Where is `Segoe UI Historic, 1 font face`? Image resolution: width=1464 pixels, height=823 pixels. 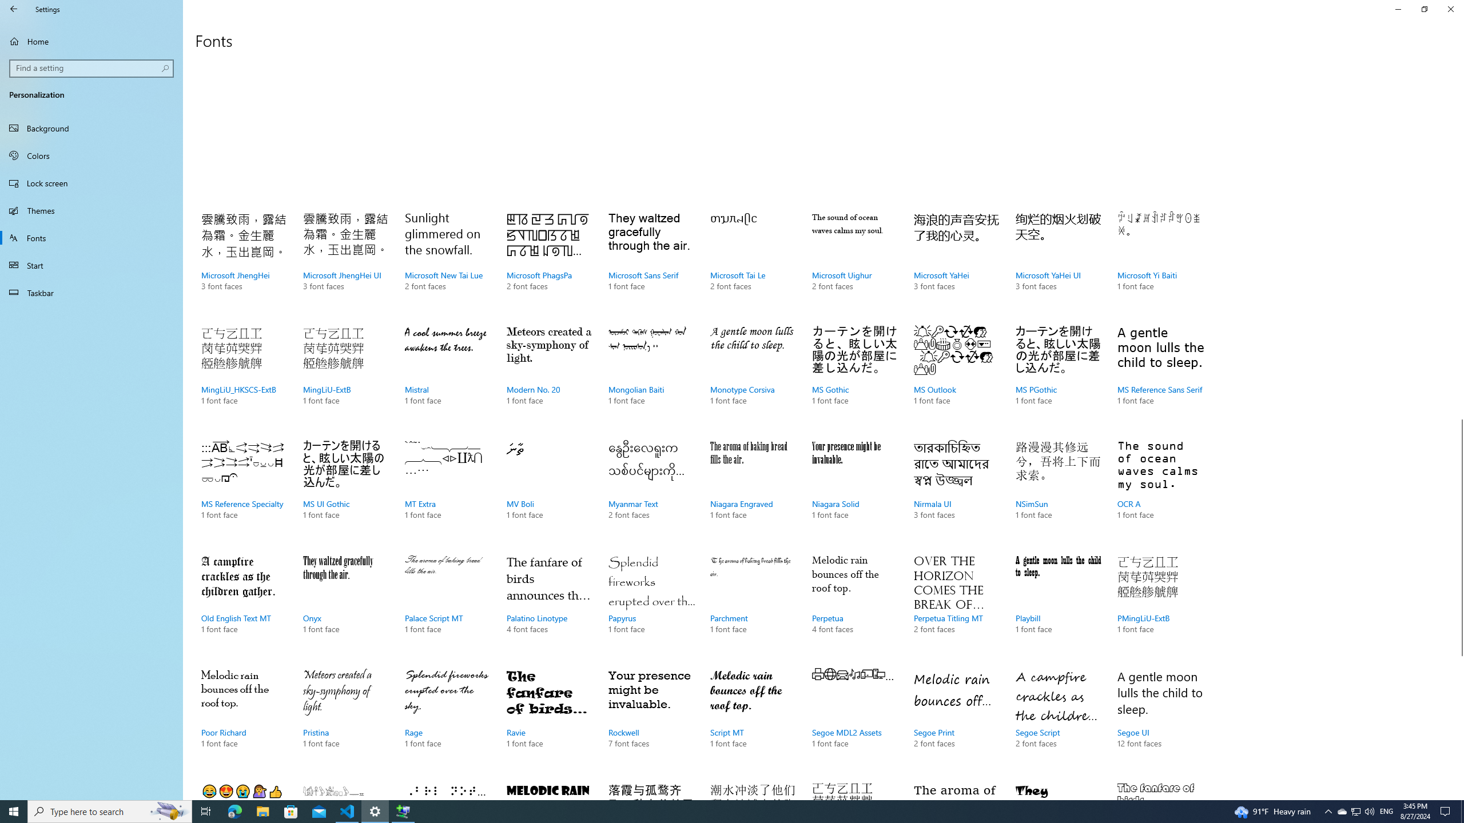
Segoe UI Historic, 1 font face is located at coordinates (345, 788).